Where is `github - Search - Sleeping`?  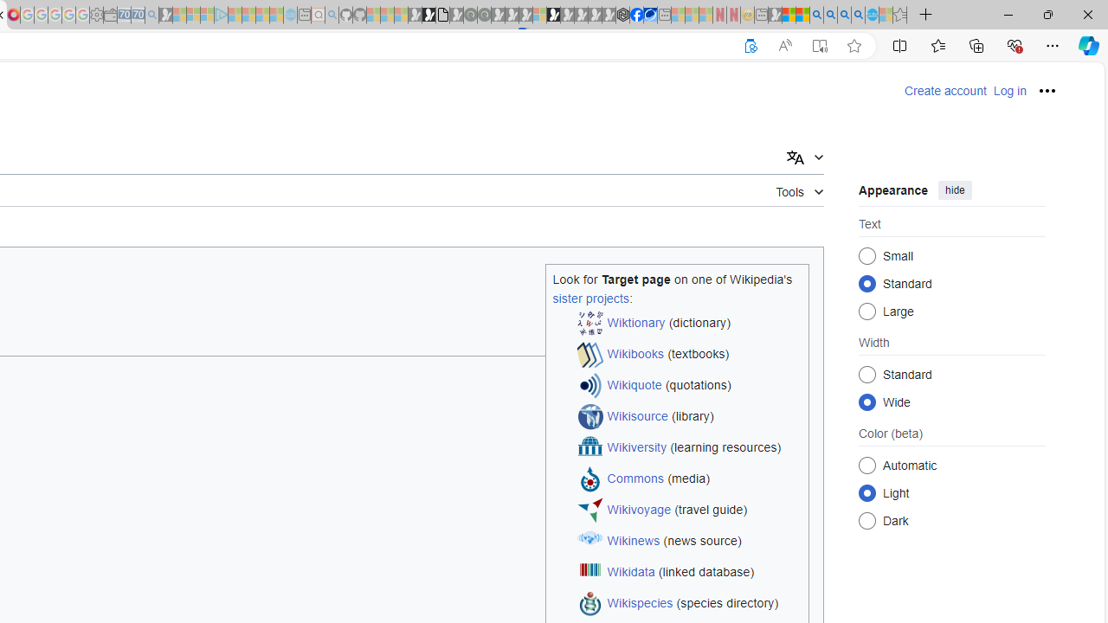
github - Search - Sleeping is located at coordinates (332, 16).